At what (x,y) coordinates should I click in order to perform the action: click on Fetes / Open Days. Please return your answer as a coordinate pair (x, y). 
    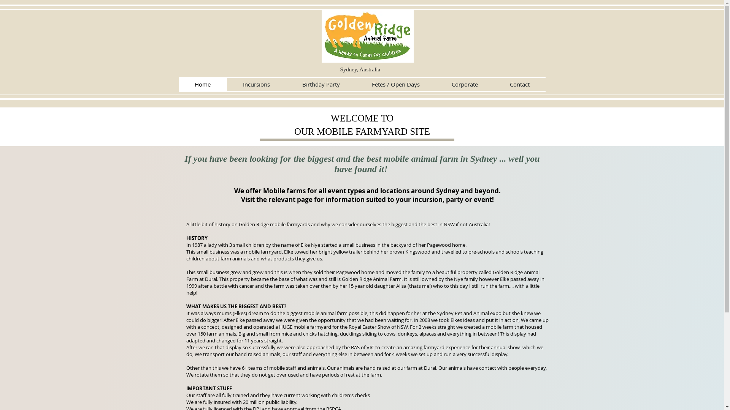
    Looking at the image, I should click on (396, 84).